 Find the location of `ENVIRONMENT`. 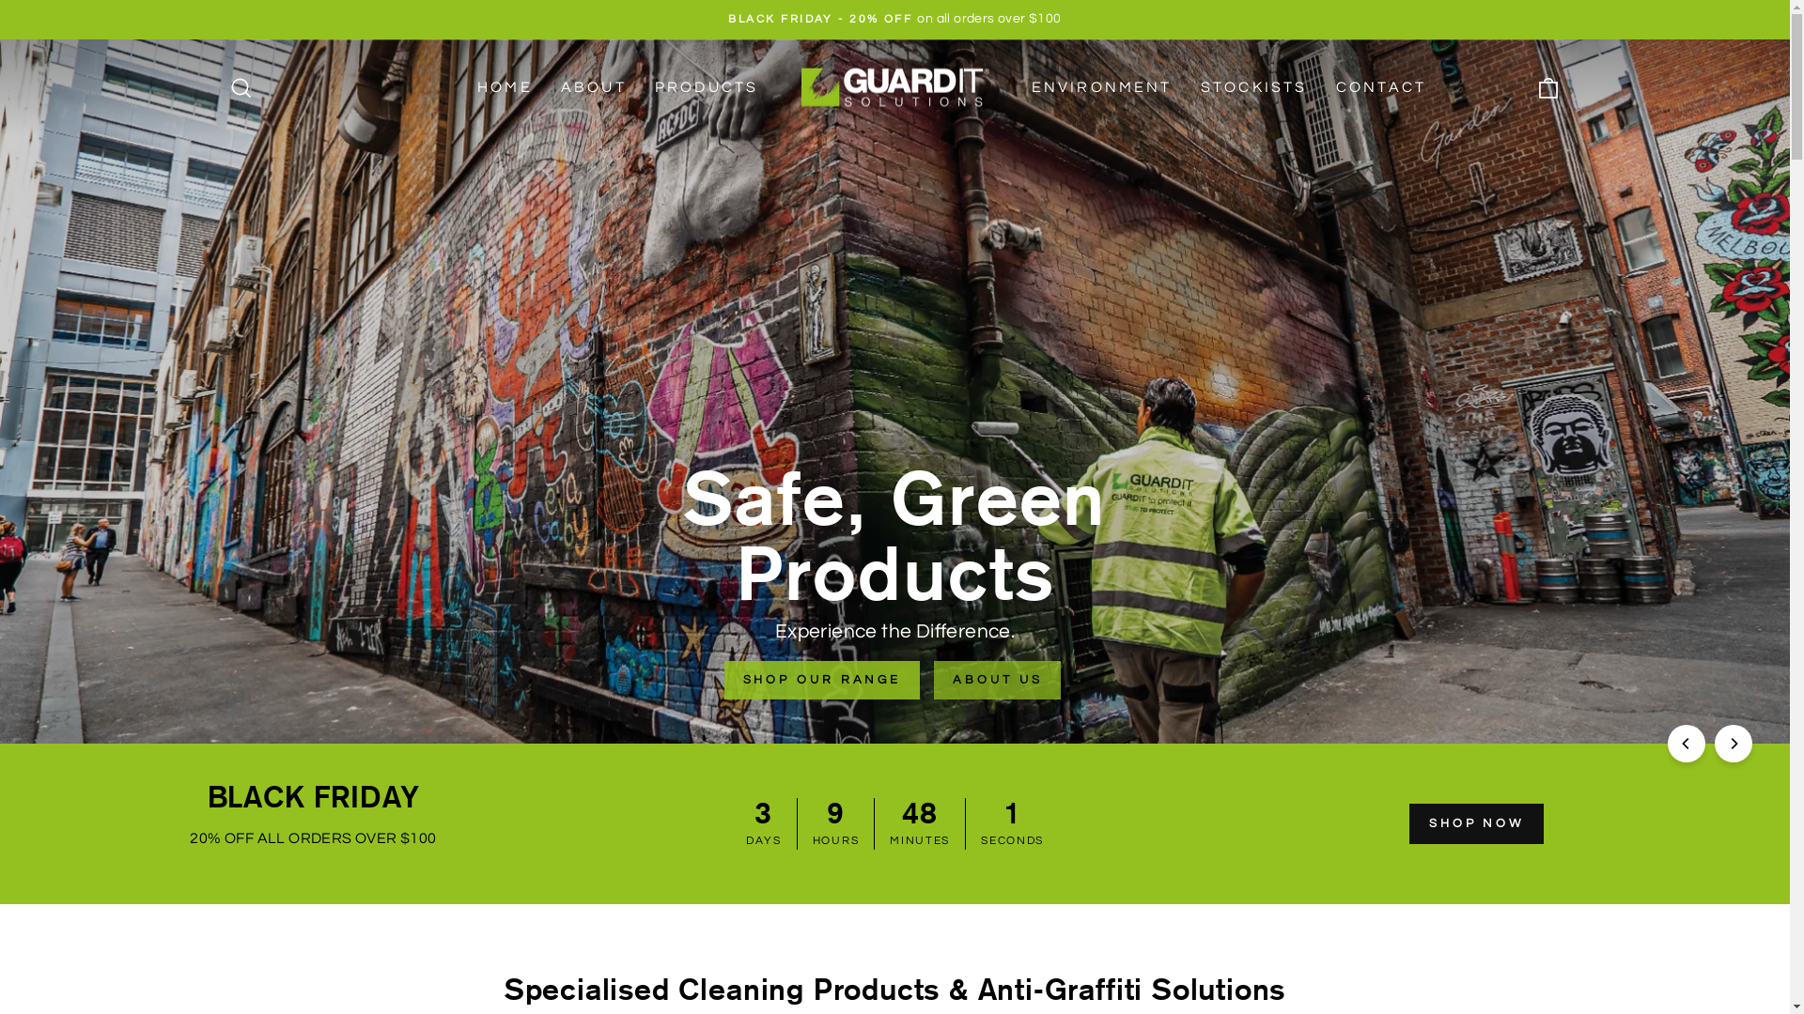

ENVIRONMENT is located at coordinates (1101, 88).